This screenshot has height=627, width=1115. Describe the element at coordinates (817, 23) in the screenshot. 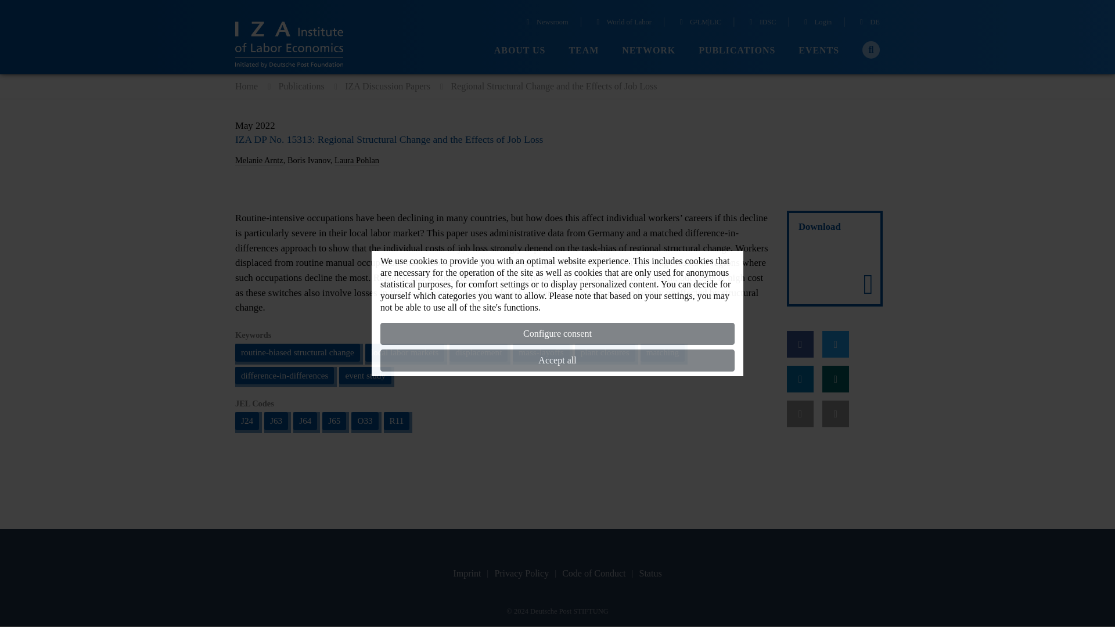

I see `Login` at that location.